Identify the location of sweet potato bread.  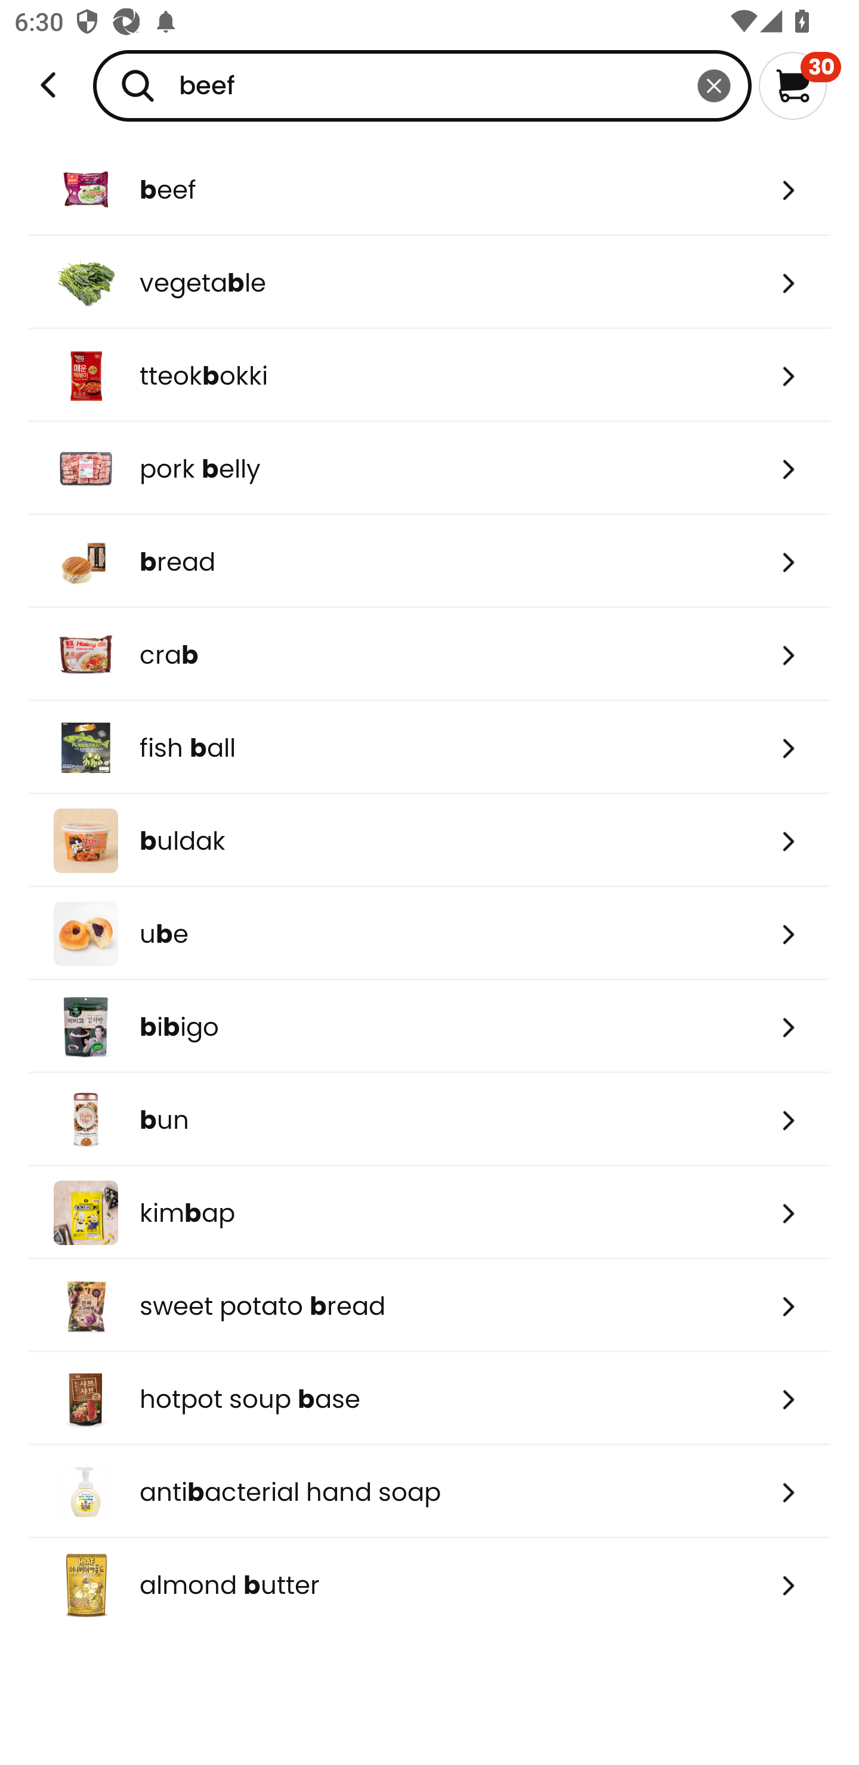
(429, 1306).